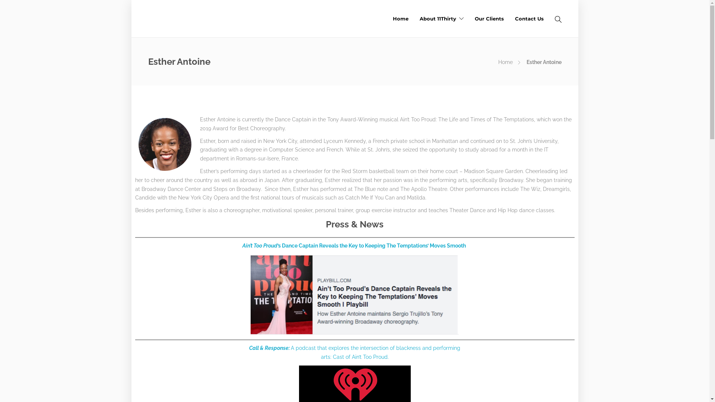 This screenshot has width=715, height=402. Describe the element at coordinates (400, 19) in the screenshot. I see `Home` at that location.